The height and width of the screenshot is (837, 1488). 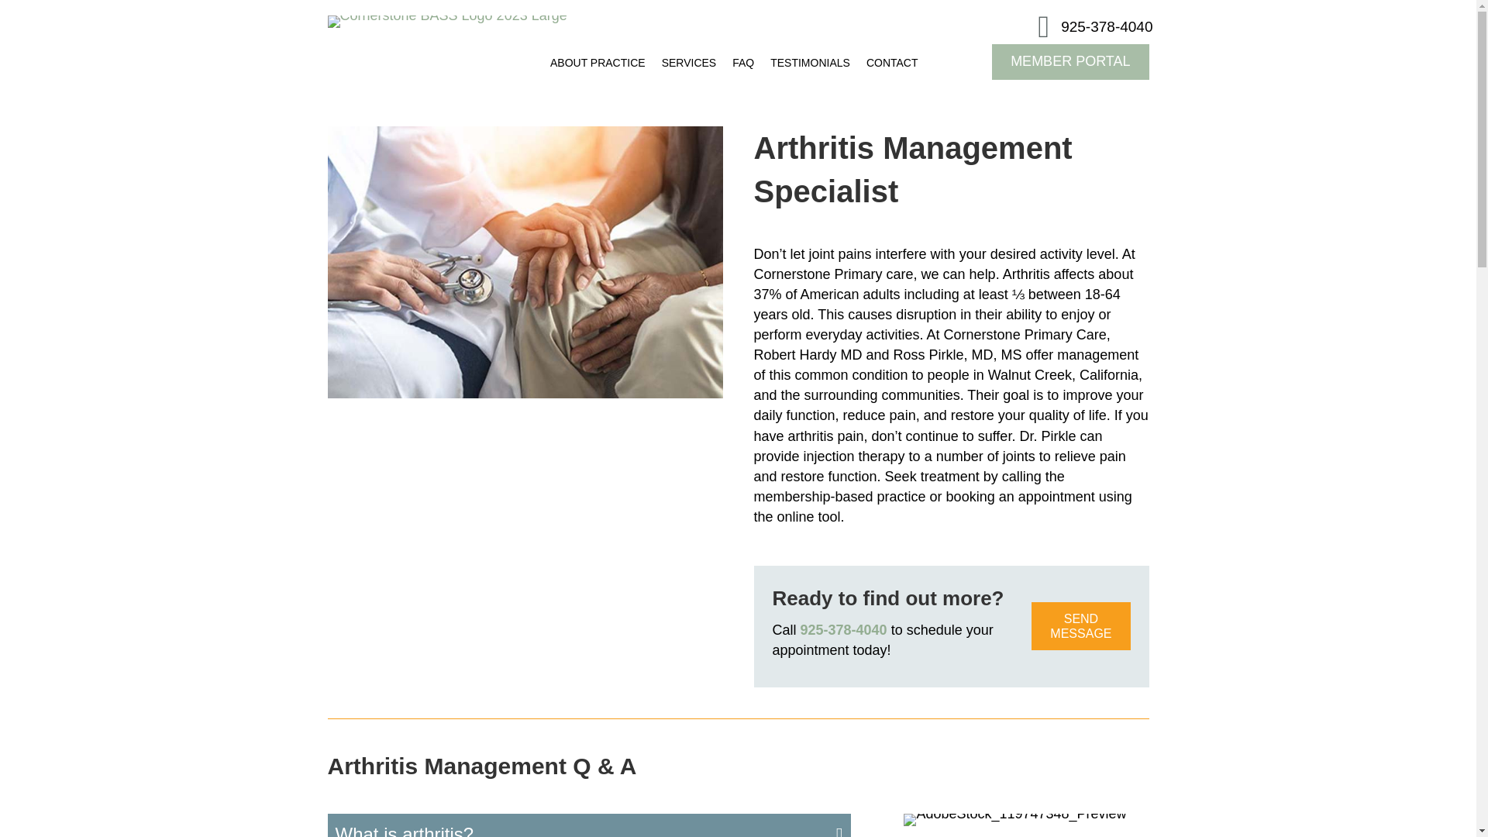 What do you see at coordinates (743, 62) in the screenshot?
I see `FAQ` at bounding box center [743, 62].